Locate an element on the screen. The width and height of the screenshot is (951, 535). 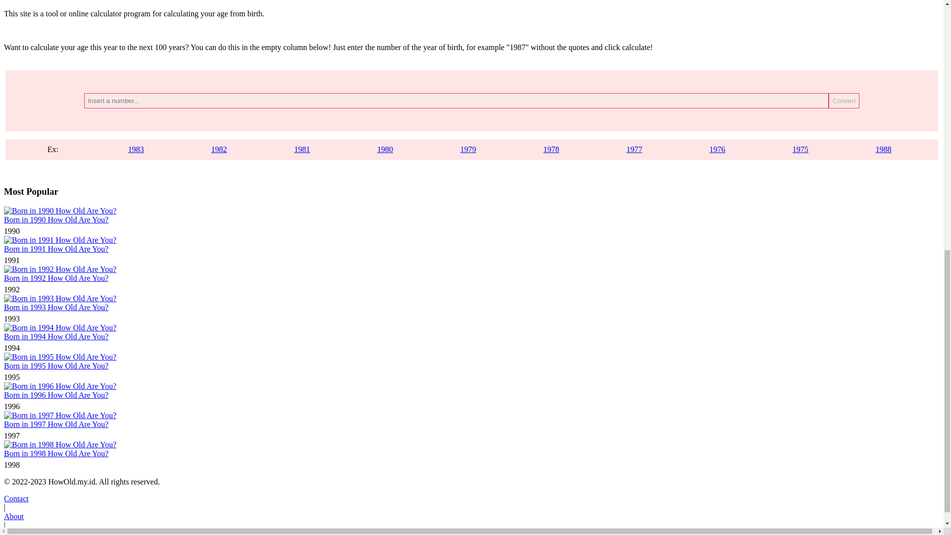
Born in 1992 How Old Are You? is located at coordinates (55, 278).